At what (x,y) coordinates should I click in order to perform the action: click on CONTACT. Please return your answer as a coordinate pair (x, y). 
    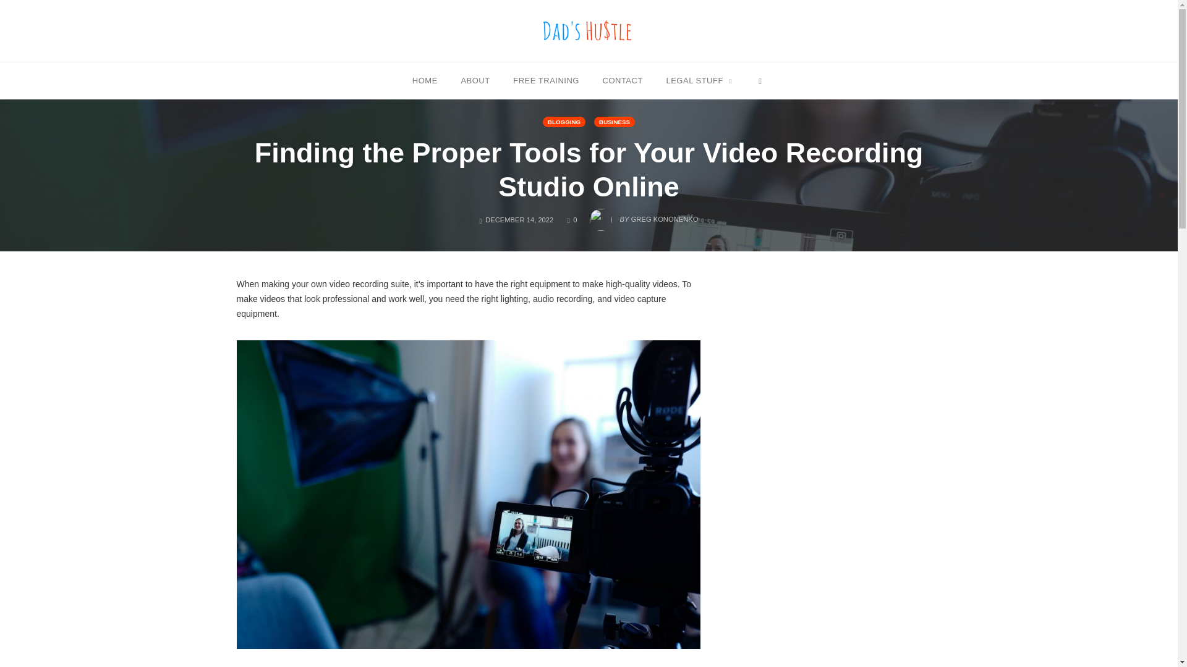
    Looking at the image, I should click on (699, 80).